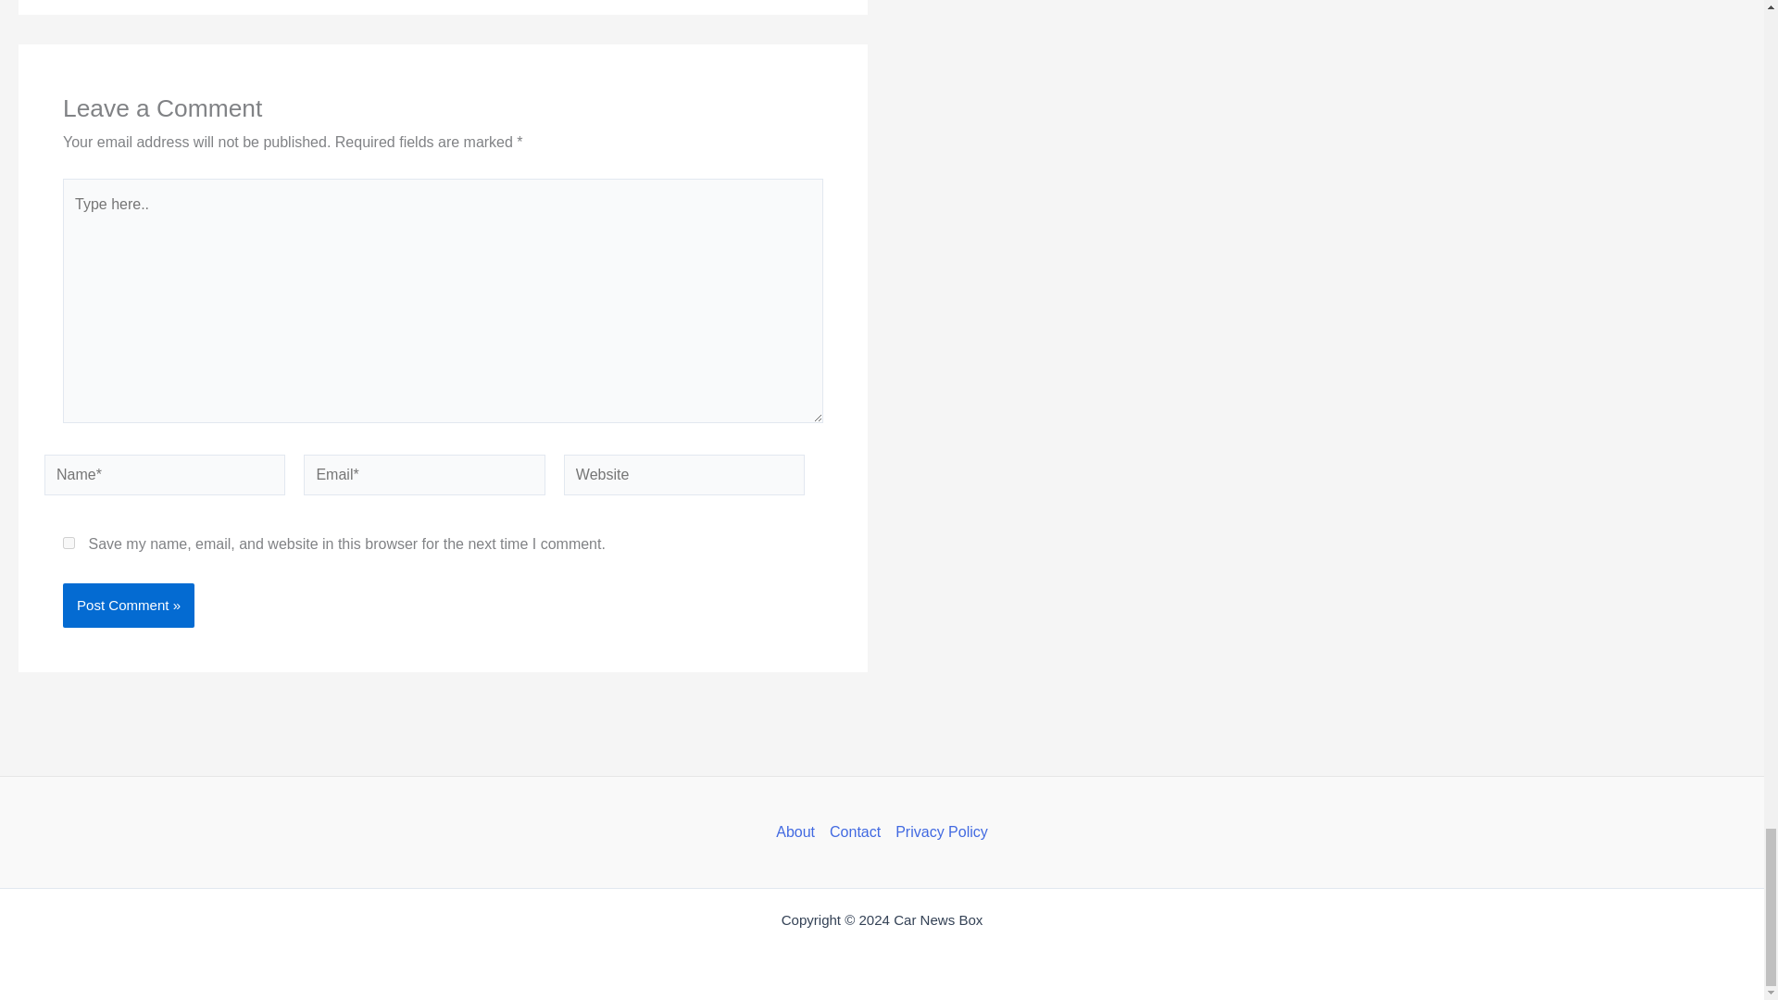 The height and width of the screenshot is (1000, 1778). I want to click on Privacy Policy, so click(937, 831).